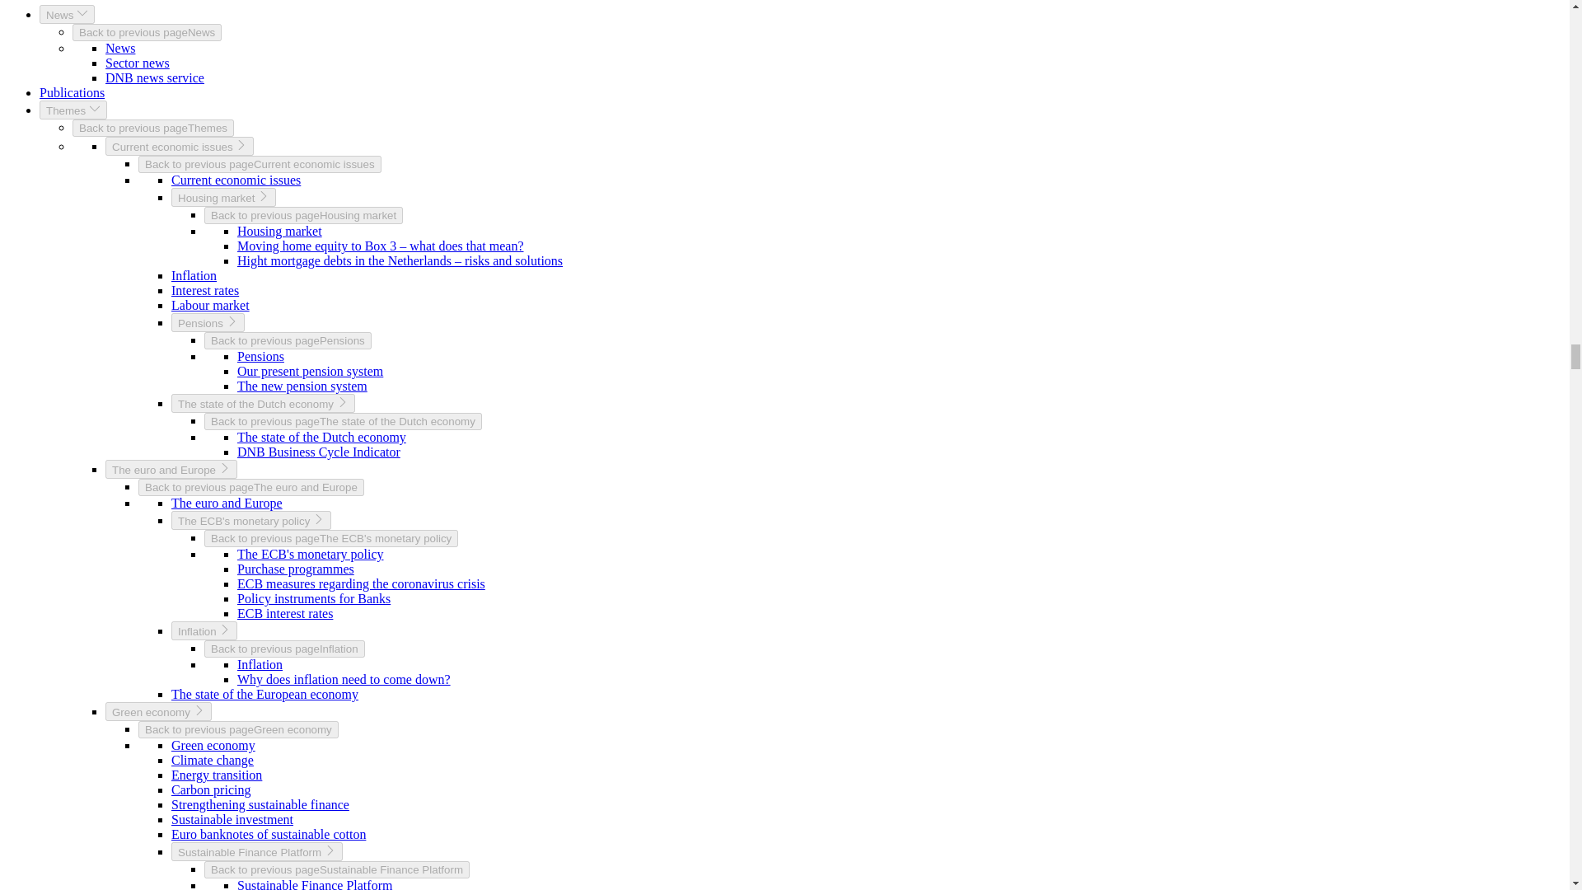 This screenshot has width=1582, height=890. I want to click on Sector news, so click(137, 63).